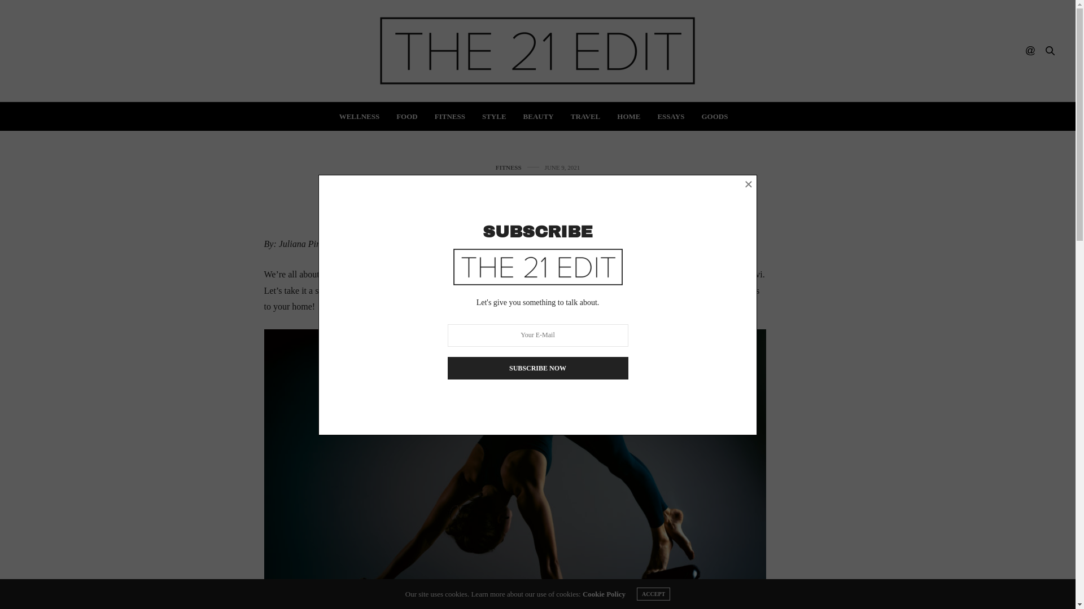 The image size is (1084, 609). Describe the element at coordinates (360, 116) in the screenshot. I see `WELLNESS` at that location.